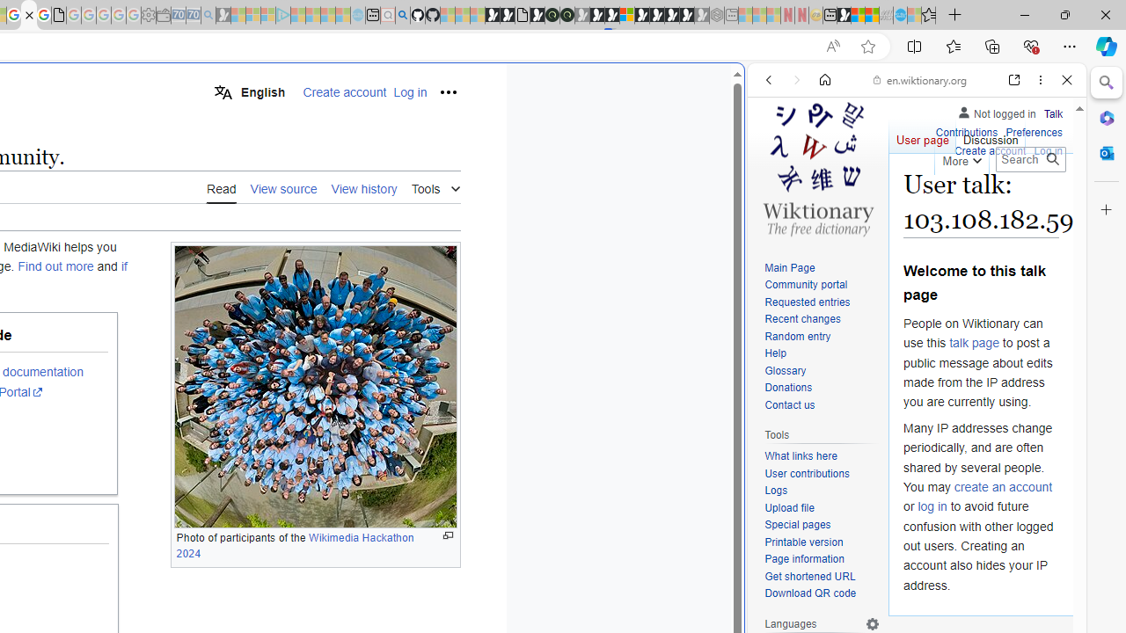  What do you see at coordinates (403, 16) in the screenshot?
I see `github - Search - Sleeping` at bounding box center [403, 16].